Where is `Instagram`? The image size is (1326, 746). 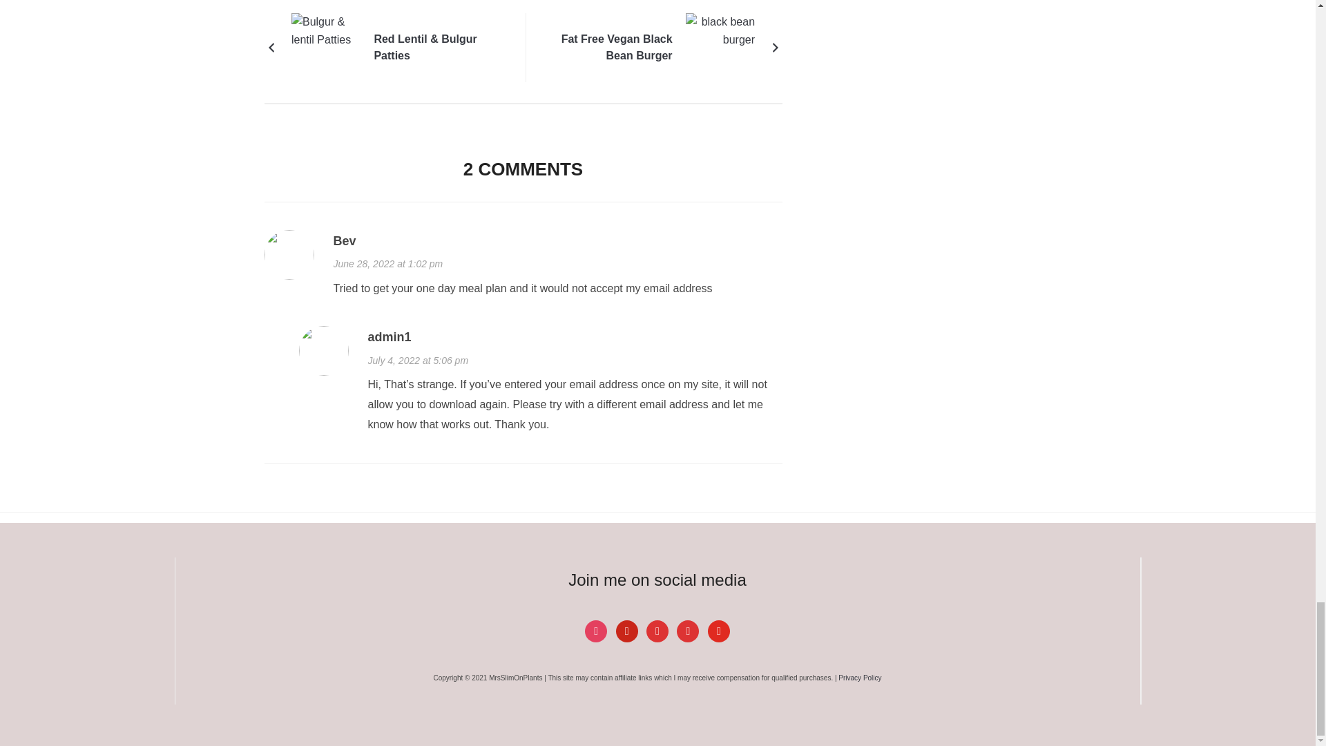 Instagram is located at coordinates (595, 630).